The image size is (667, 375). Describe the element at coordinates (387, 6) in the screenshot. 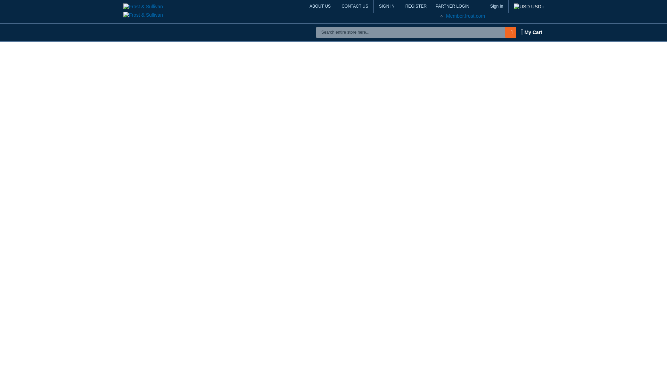

I see `SIGN IN` at that location.